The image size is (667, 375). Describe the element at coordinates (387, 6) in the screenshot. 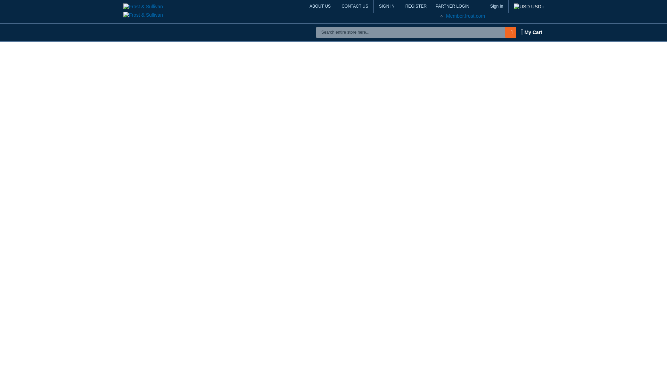

I see `SIGN IN` at that location.